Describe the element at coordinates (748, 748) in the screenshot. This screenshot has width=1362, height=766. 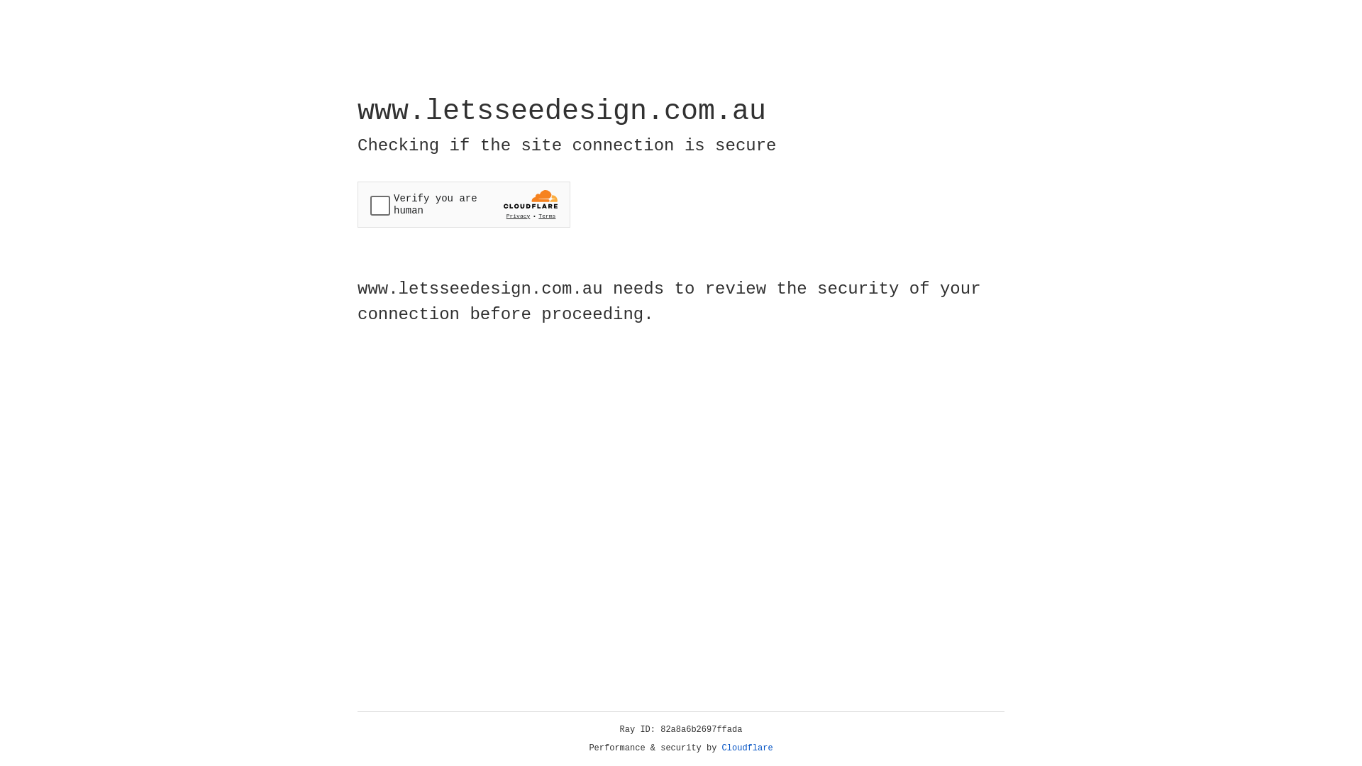
I see `Cloudflare` at that location.